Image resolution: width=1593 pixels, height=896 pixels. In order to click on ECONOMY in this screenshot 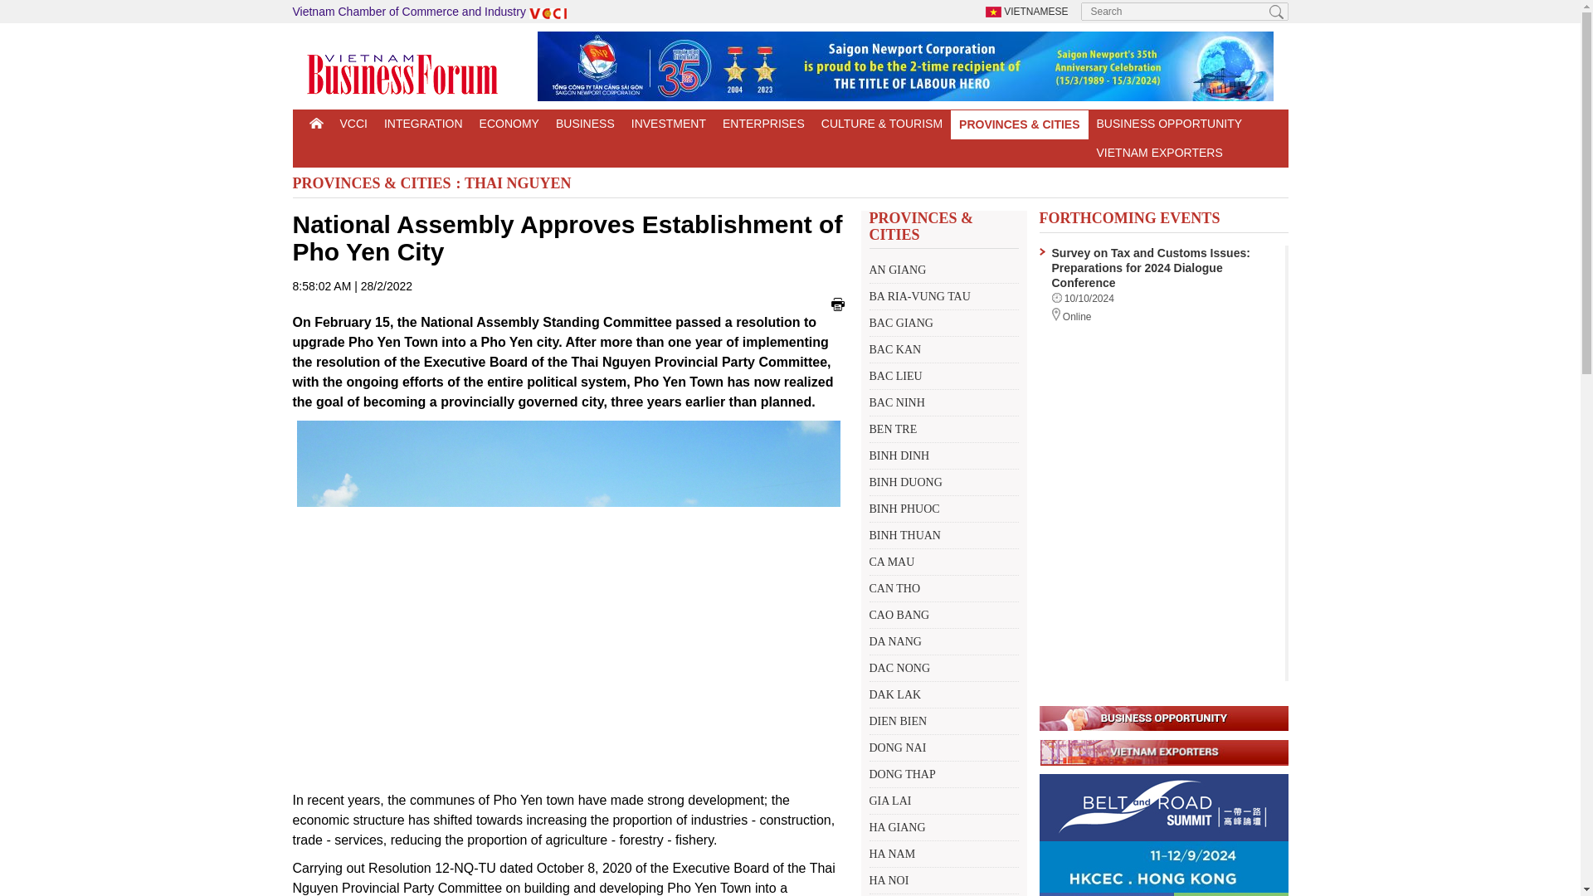, I will do `click(509, 124)`.